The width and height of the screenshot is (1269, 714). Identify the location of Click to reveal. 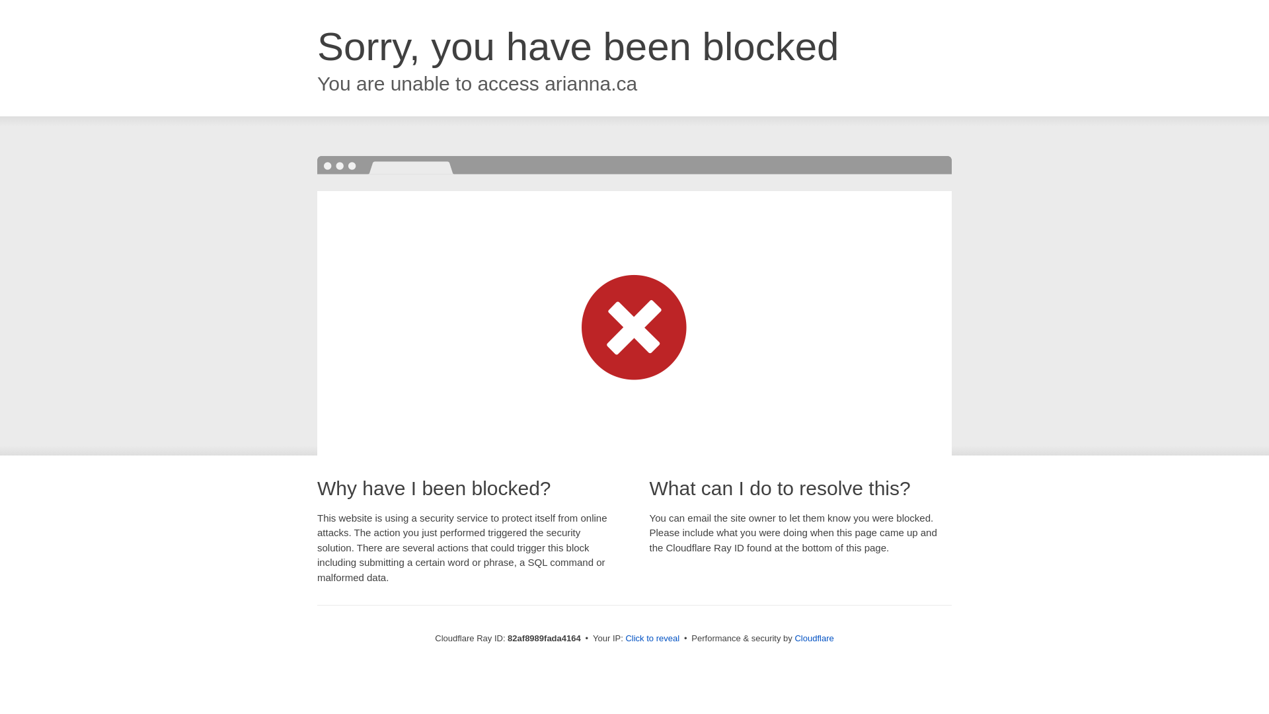
(652, 639).